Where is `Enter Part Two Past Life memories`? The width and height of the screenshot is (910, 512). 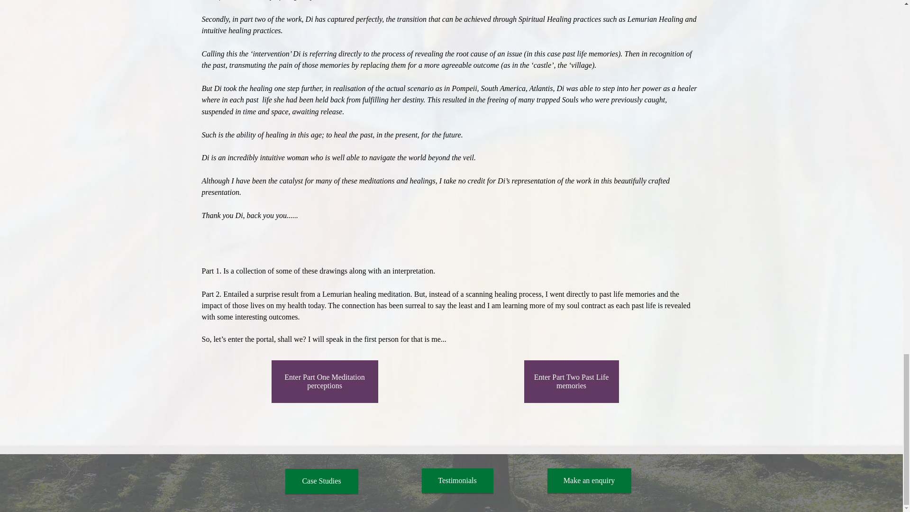 Enter Part Two Past Life memories is located at coordinates (571, 381).